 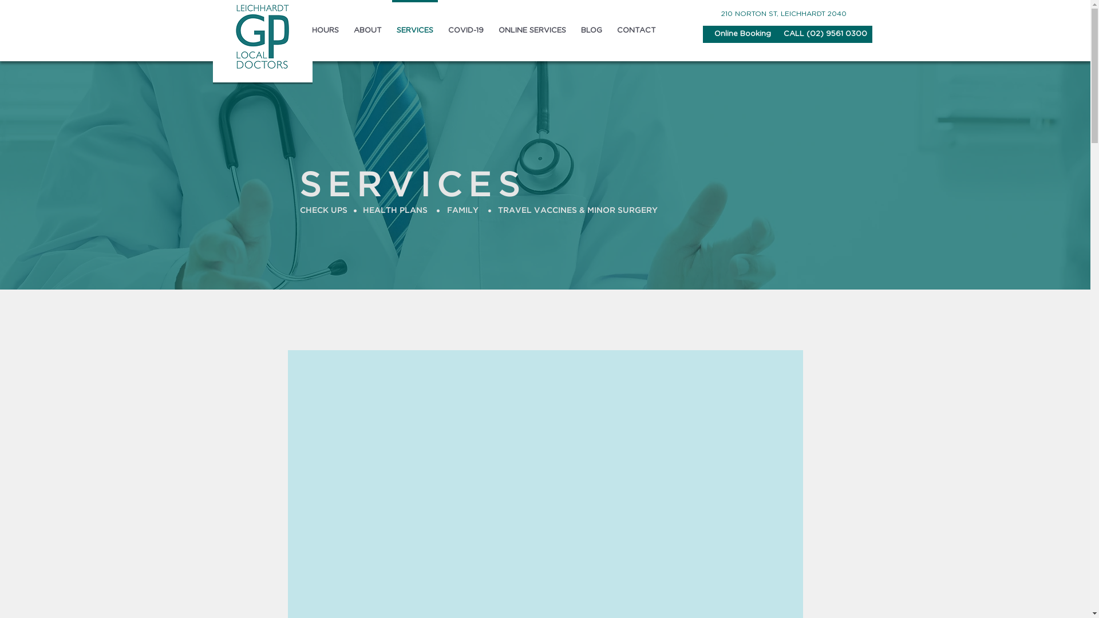 I want to click on FAMILY, so click(x=463, y=211).